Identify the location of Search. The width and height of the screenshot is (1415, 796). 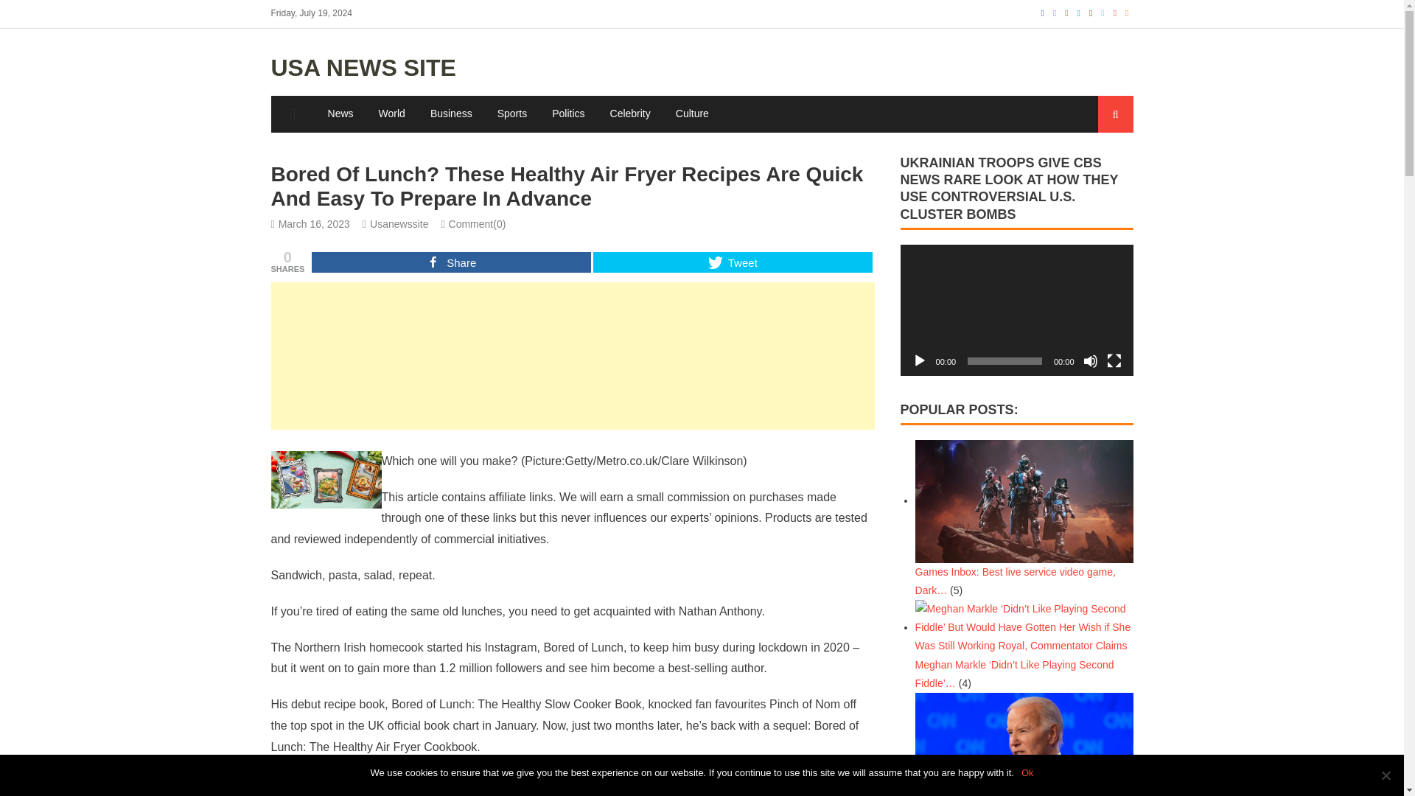
(1102, 170).